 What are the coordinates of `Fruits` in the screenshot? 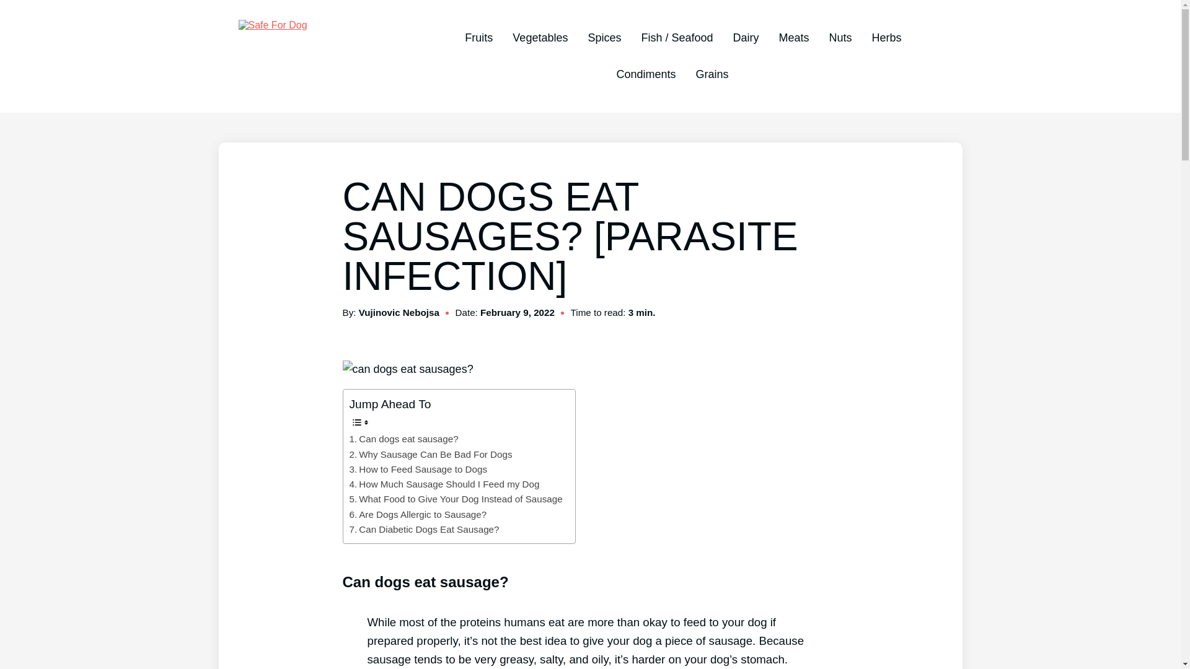 It's located at (478, 37).